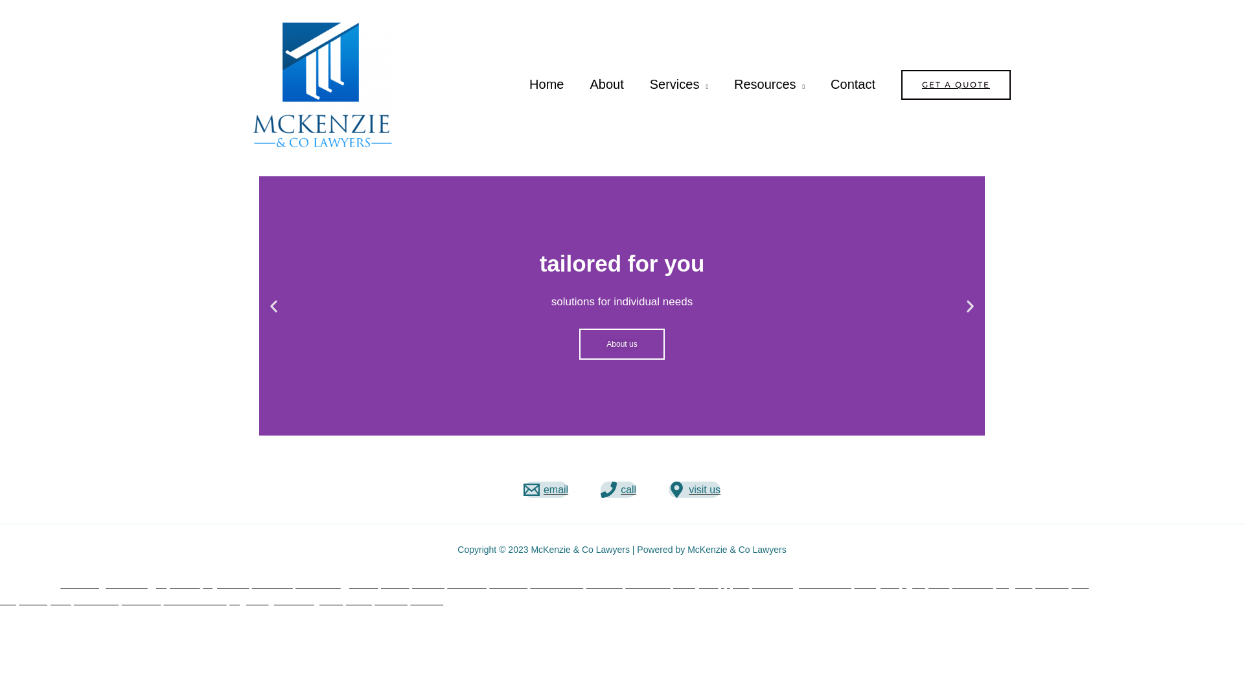 The image size is (1244, 700). I want to click on slot5000gacor.com, so click(104, 583).